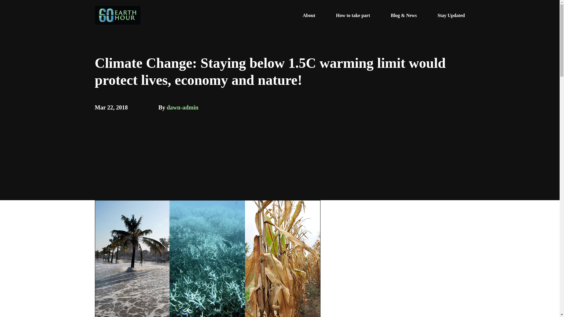 The image size is (564, 317). I want to click on How to take part, so click(353, 15).